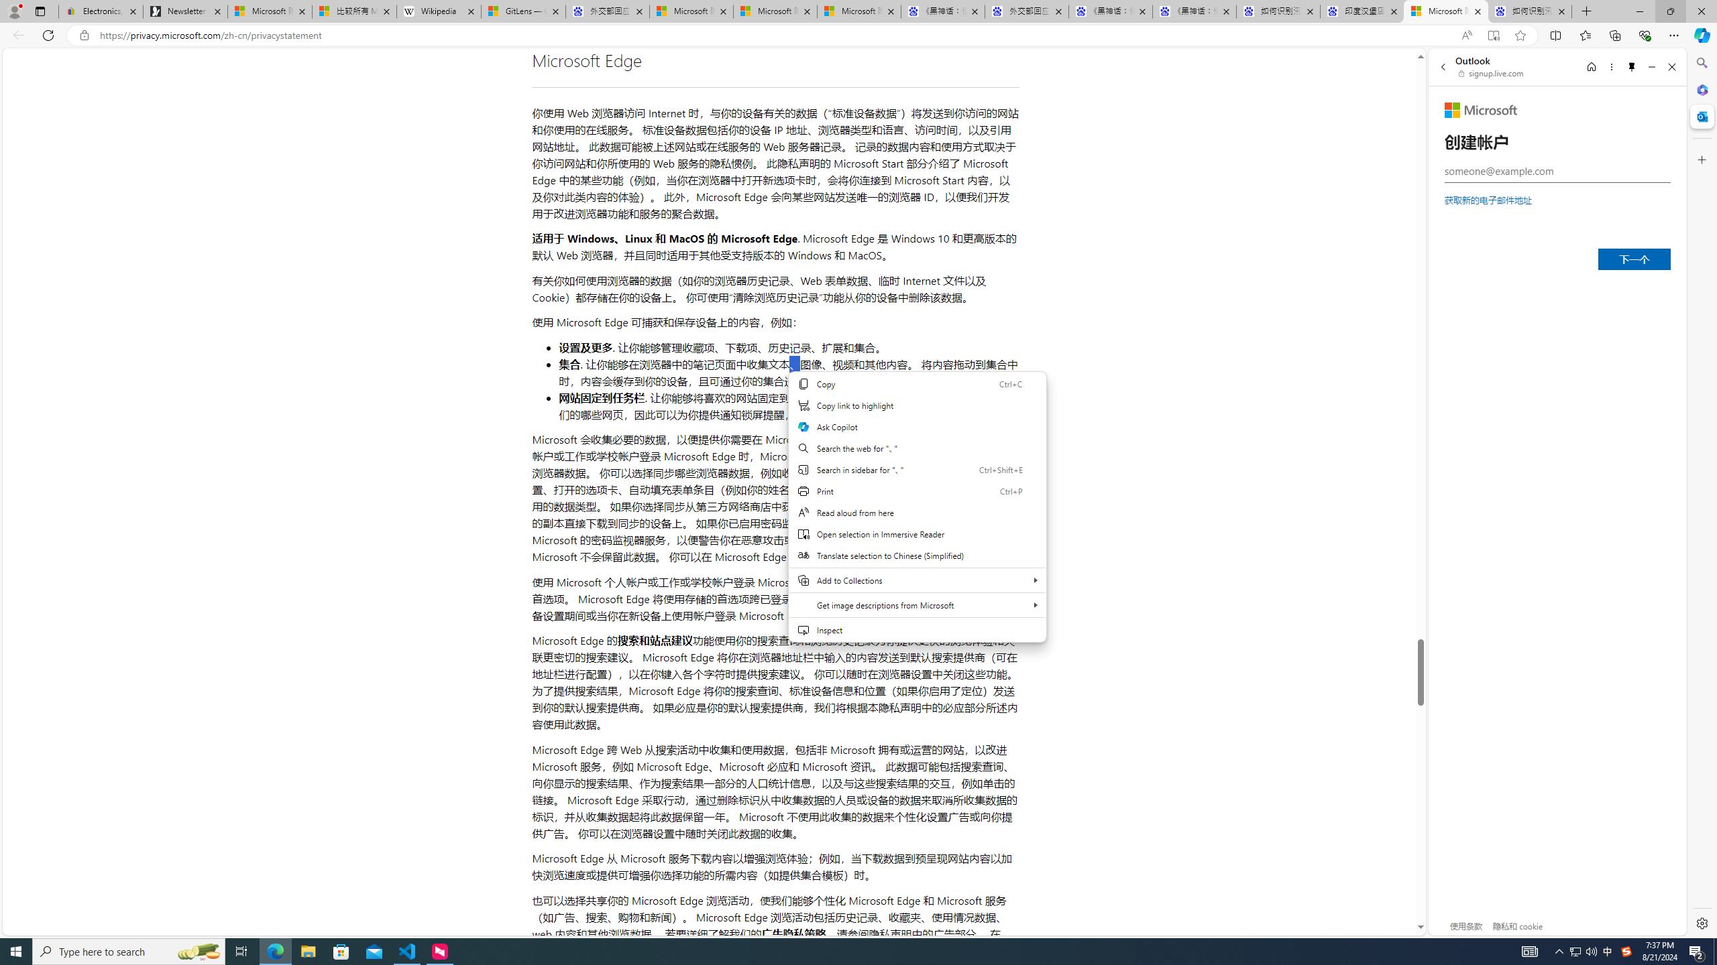 This screenshot has width=1717, height=965. Describe the element at coordinates (917, 556) in the screenshot. I see `Translate selection to Chinese (Simplified)` at that location.